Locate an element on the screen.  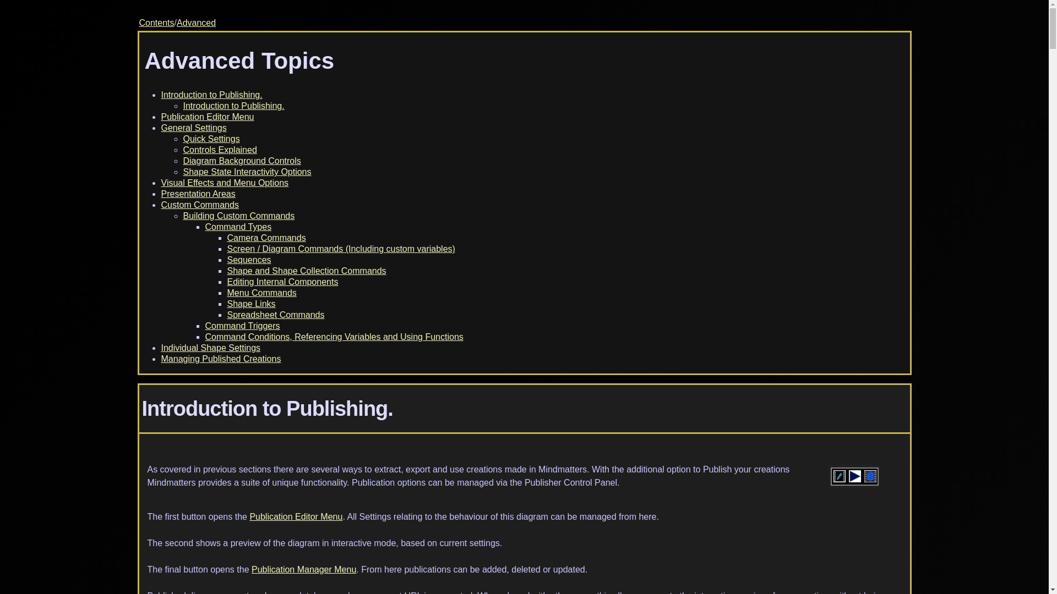
Menu Commands is located at coordinates (261, 293).